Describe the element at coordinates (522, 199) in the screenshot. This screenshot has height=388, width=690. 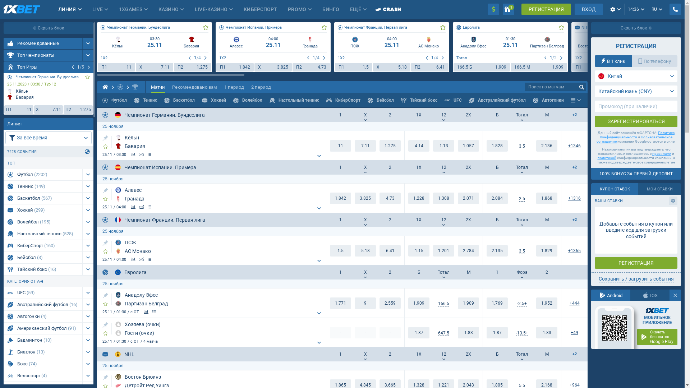
I see `2.5` at that location.